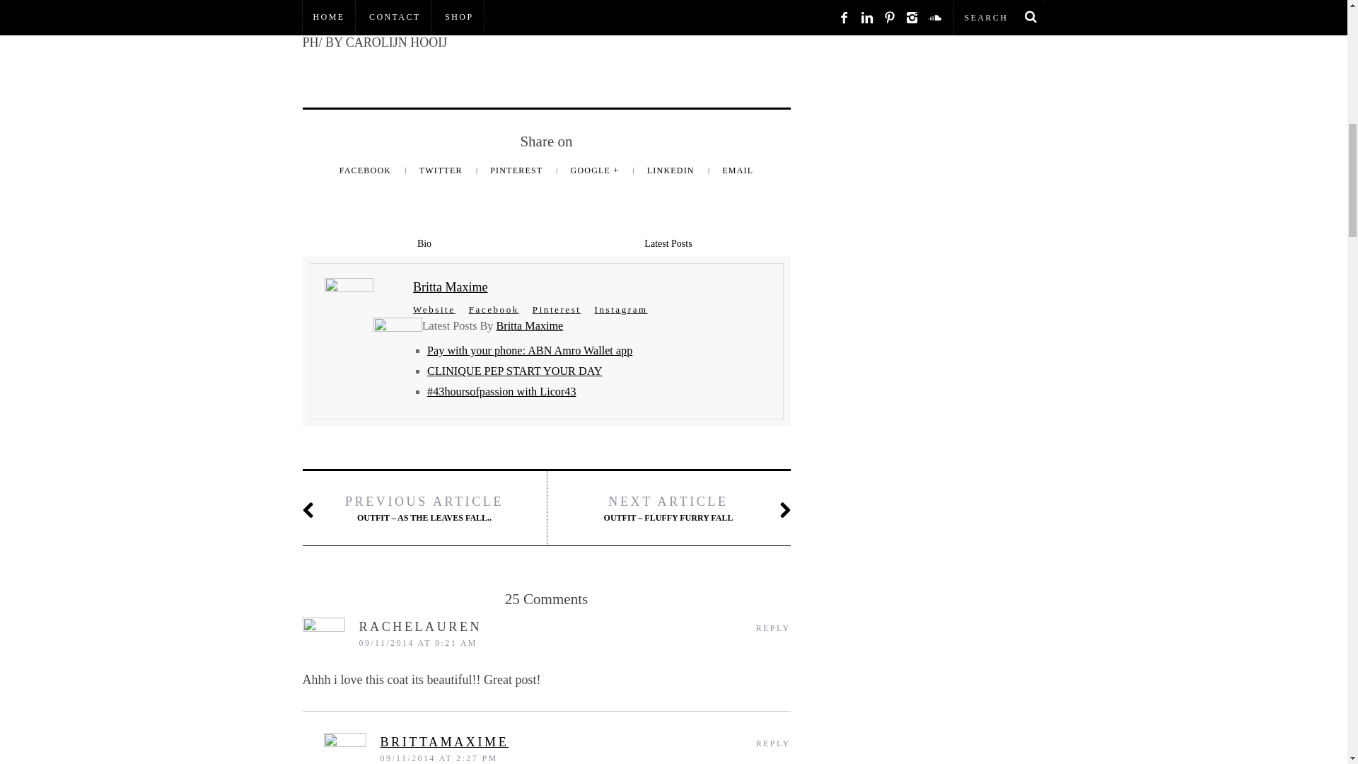 The width and height of the screenshot is (1358, 764). What do you see at coordinates (556, 308) in the screenshot?
I see `Pinterest` at bounding box center [556, 308].